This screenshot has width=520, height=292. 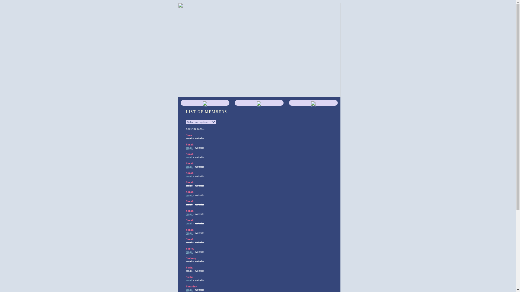 I want to click on email, so click(x=189, y=233).